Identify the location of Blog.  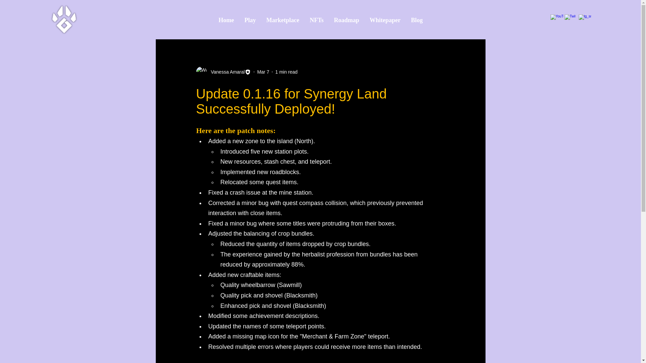
(417, 20).